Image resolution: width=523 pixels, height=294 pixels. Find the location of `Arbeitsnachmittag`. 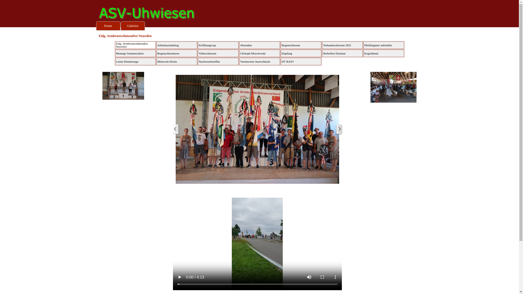

Arbeitsnachmittag is located at coordinates (177, 45).